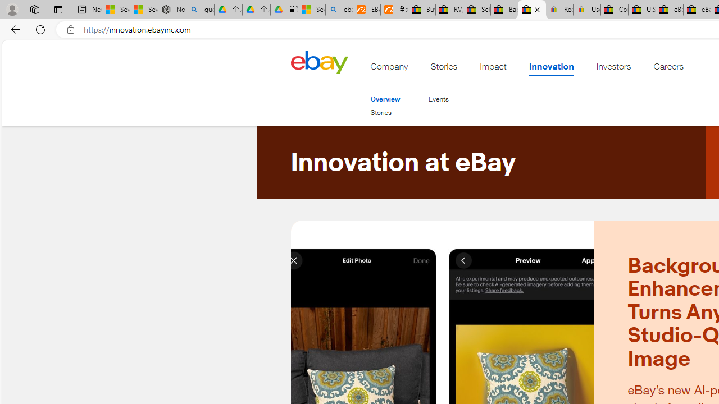 This screenshot has width=719, height=404. What do you see at coordinates (586, 10) in the screenshot?
I see `User Privacy Notice | eBay` at bounding box center [586, 10].